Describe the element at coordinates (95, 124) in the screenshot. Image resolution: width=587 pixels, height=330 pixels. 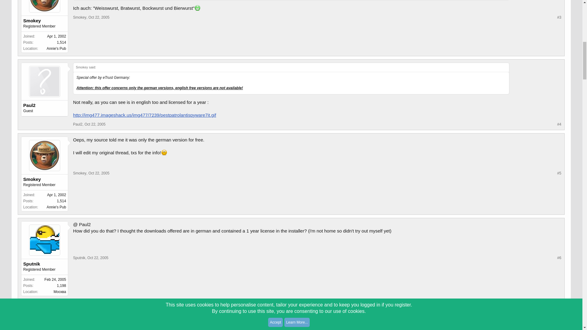
I see `Permalink` at that location.